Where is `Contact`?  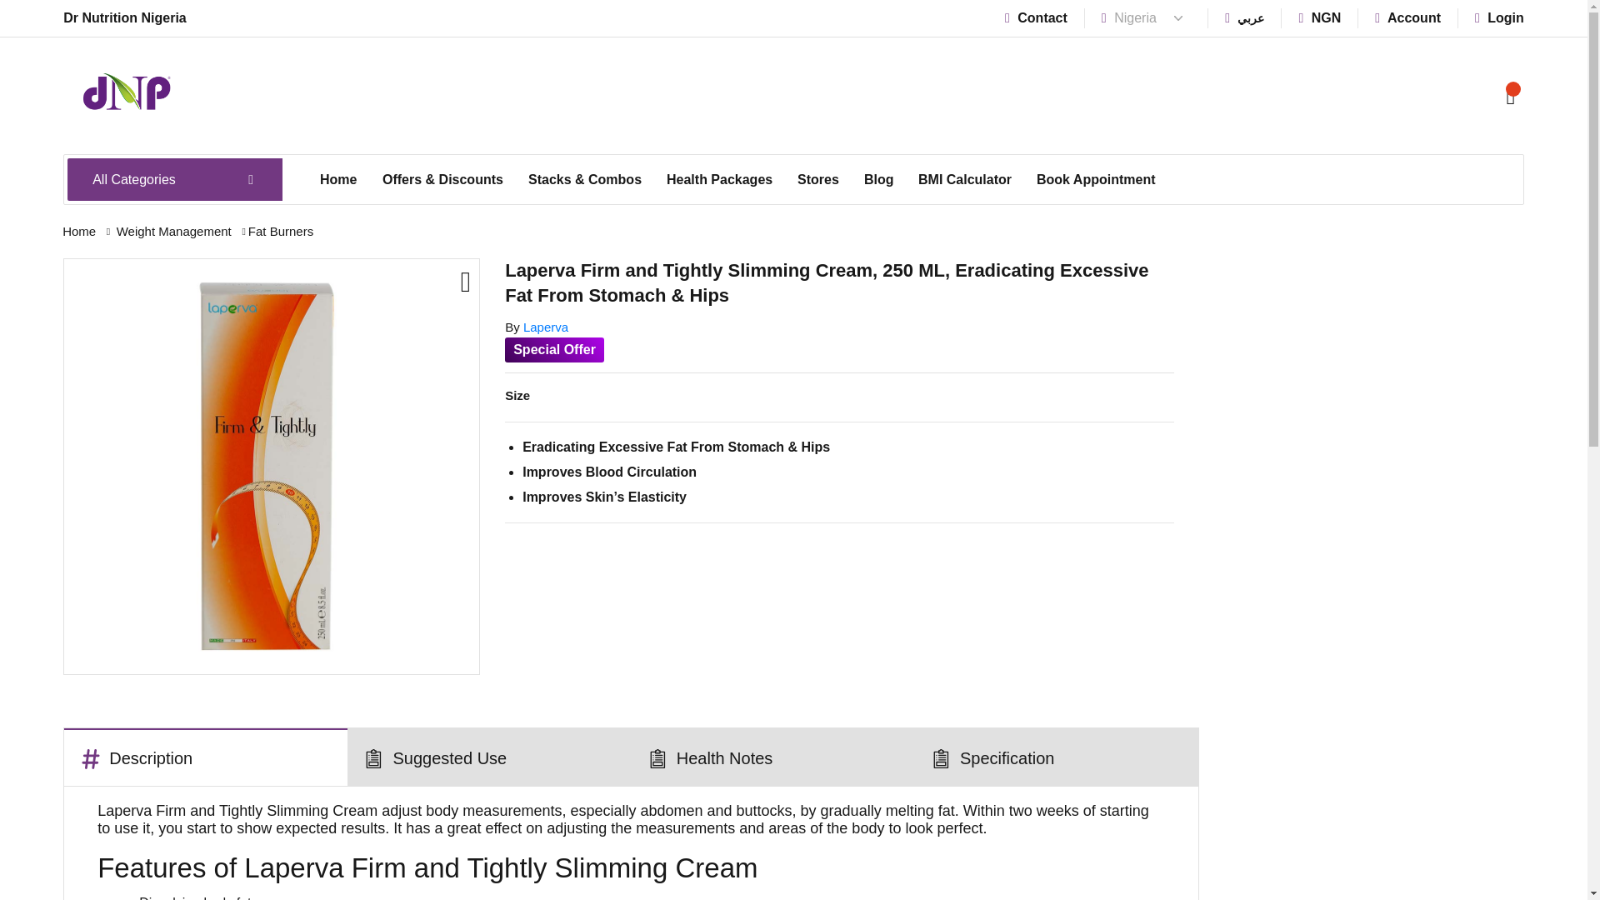 Contact is located at coordinates (1035, 17).